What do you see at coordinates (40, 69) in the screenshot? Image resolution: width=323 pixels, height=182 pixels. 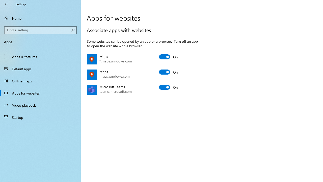 I see `Default apps` at bounding box center [40, 69].